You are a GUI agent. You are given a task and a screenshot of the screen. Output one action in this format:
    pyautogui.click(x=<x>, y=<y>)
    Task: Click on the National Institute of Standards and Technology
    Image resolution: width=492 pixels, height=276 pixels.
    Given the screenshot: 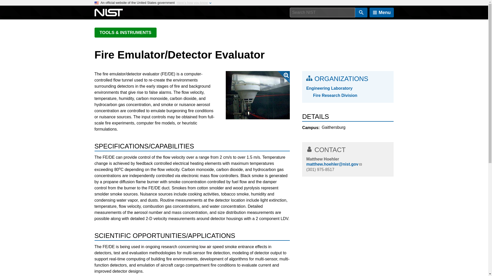 What is the action you would take?
    pyautogui.click(x=108, y=13)
    